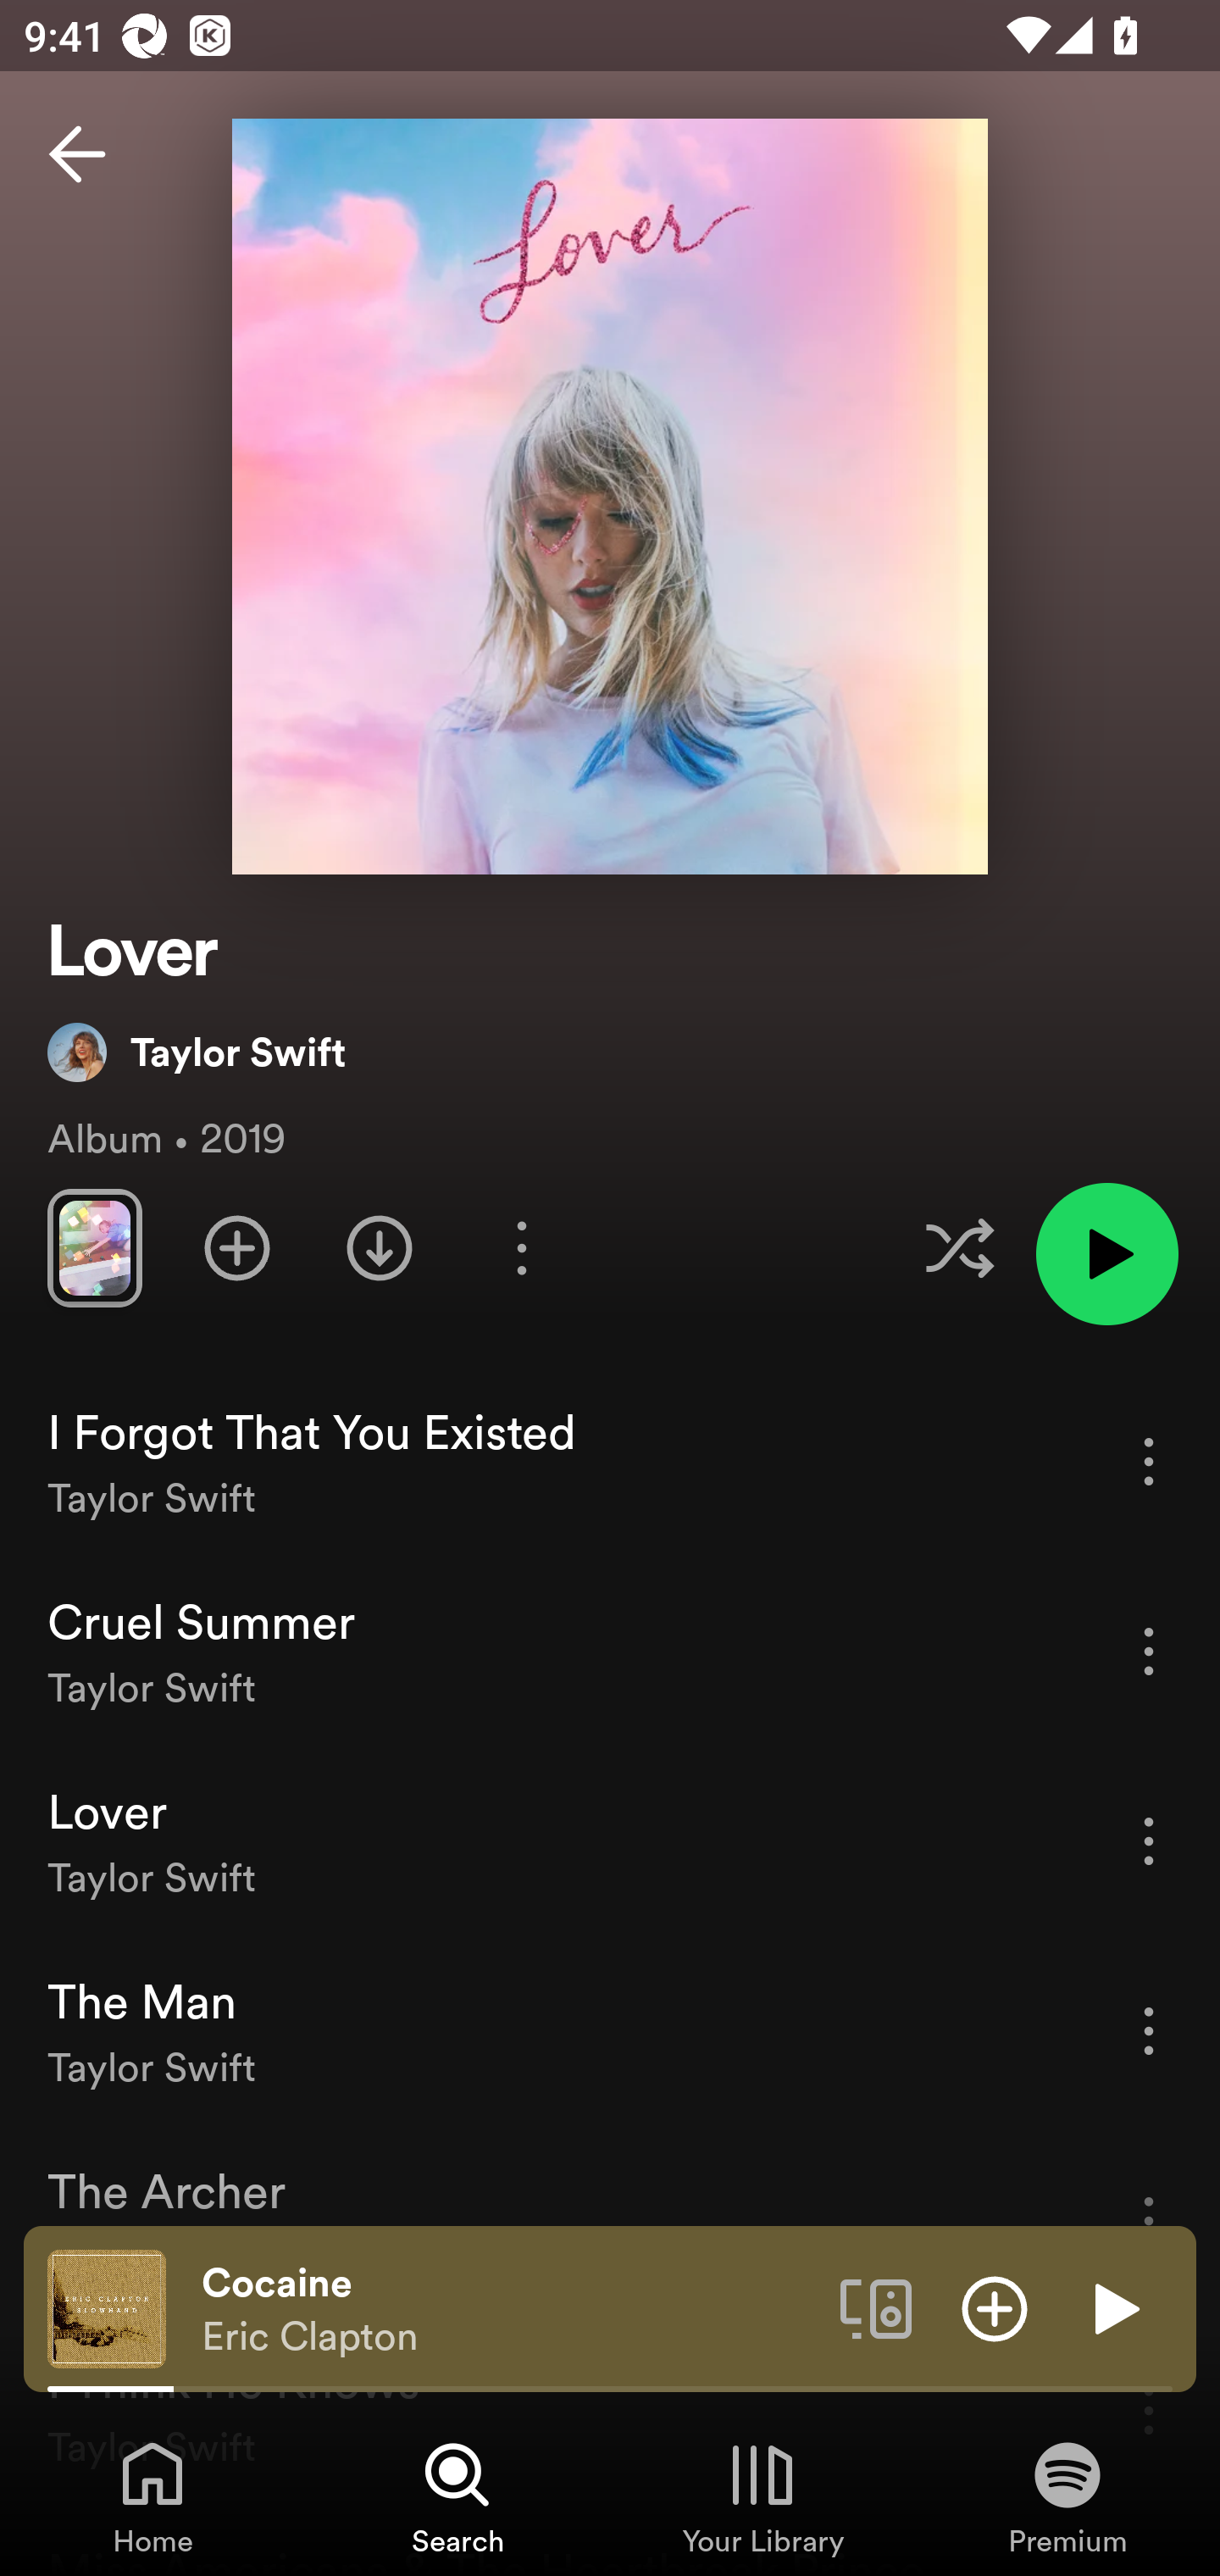 Image resolution: width=1220 pixels, height=2576 pixels. I want to click on The cover art of the currently playing track, so click(107, 2307).